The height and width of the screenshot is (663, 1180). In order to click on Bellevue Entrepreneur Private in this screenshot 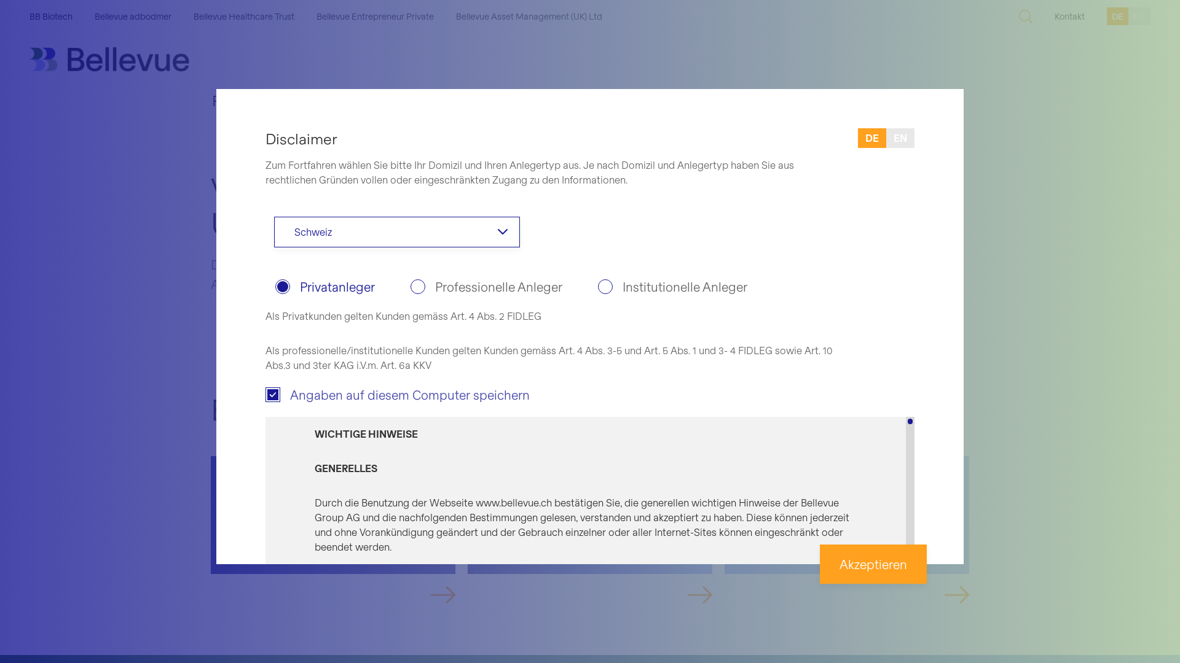, I will do `click(375, 16)`.